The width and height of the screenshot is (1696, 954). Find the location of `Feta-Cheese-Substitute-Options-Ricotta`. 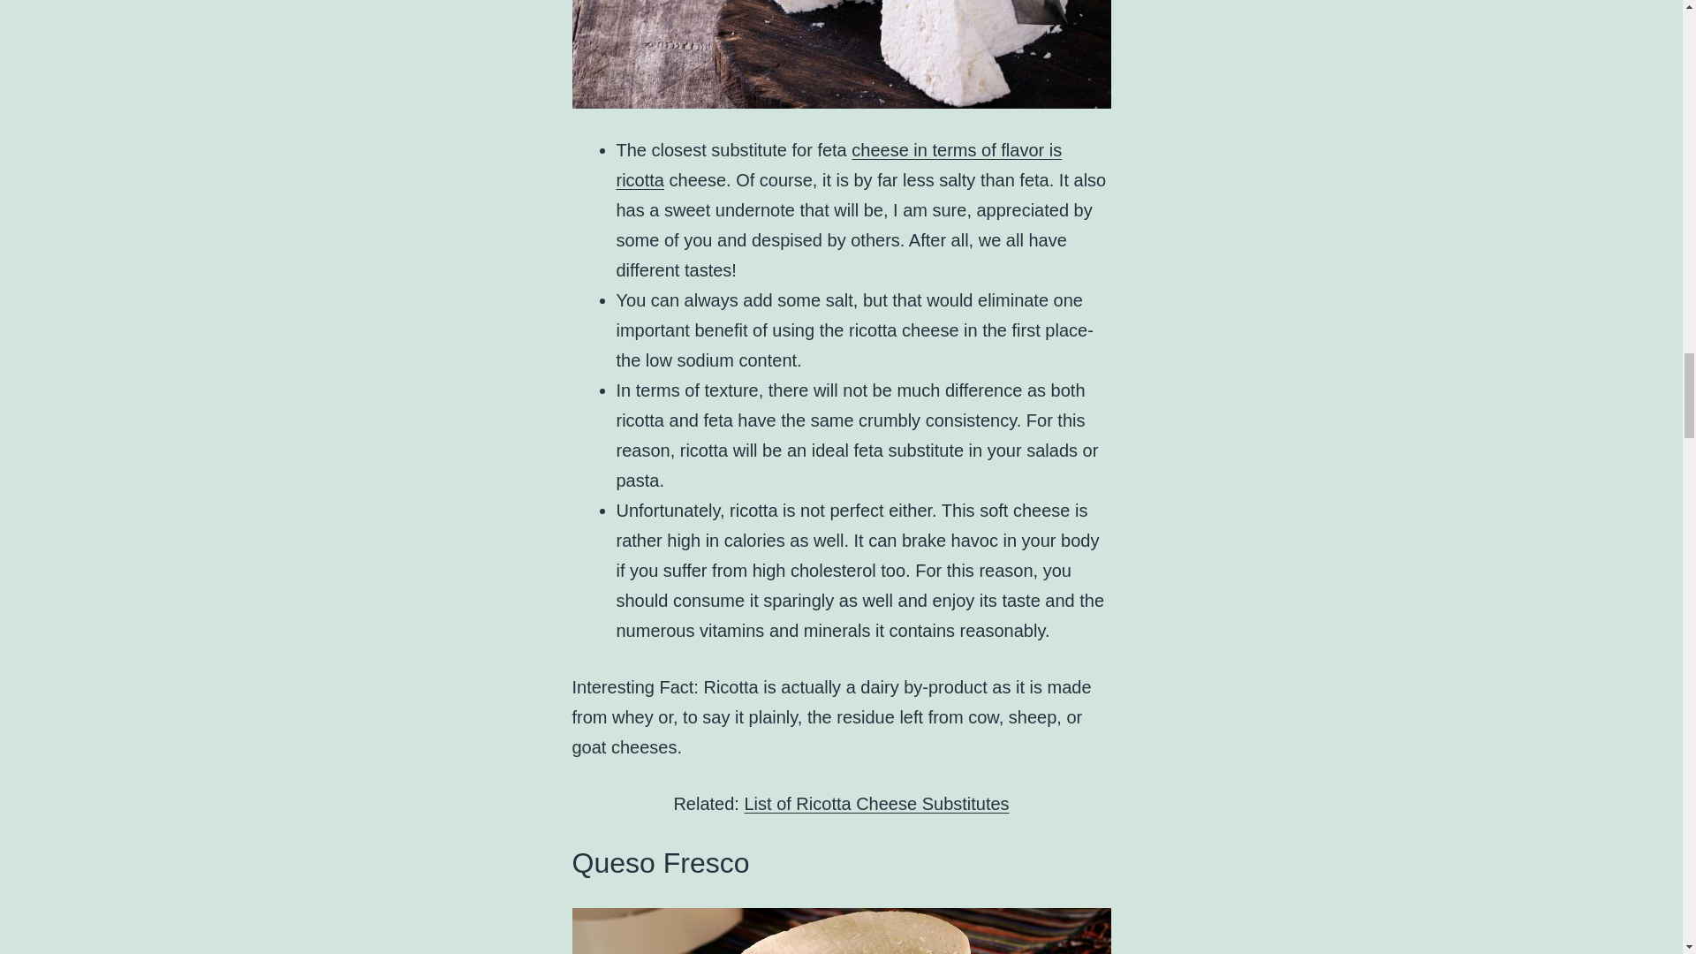

Feta-Cheese-Substitute-Options-Ricotta is located at coordinates (841, 55).